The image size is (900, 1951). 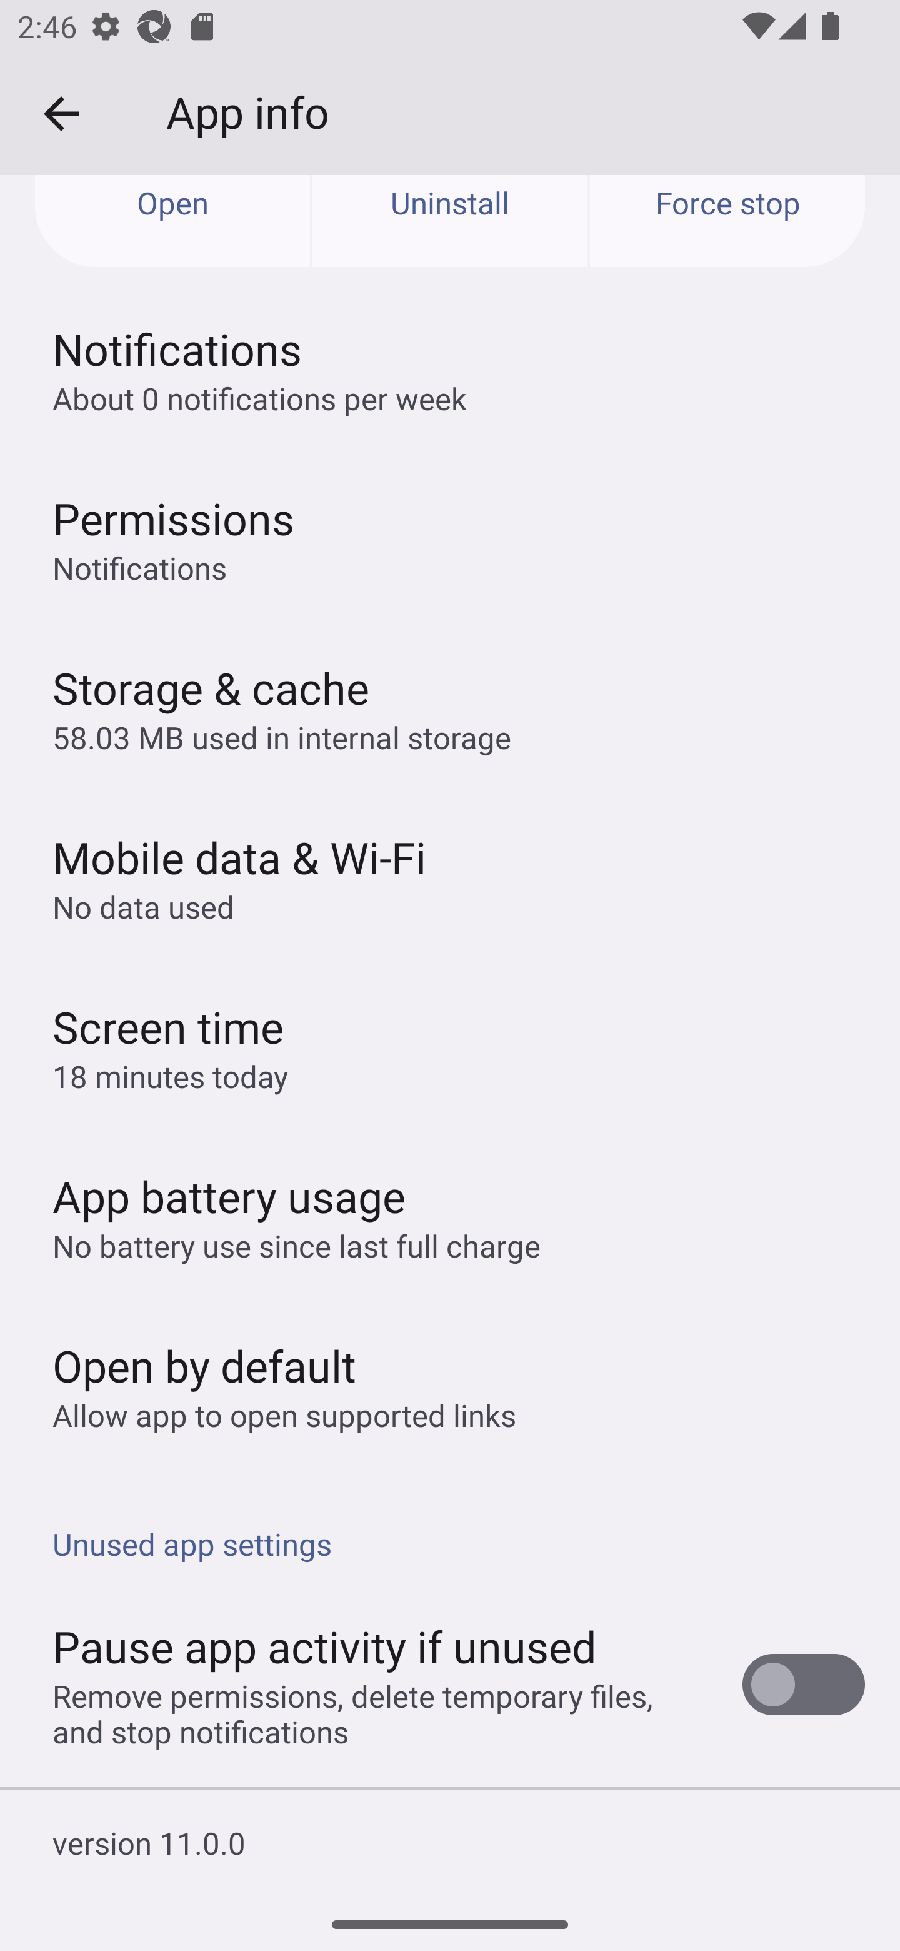 What do you see at coordinates (450, 1047) in the screenshot?
I see `Screen time 18 minutes today` at bounding box center [450, 1047].